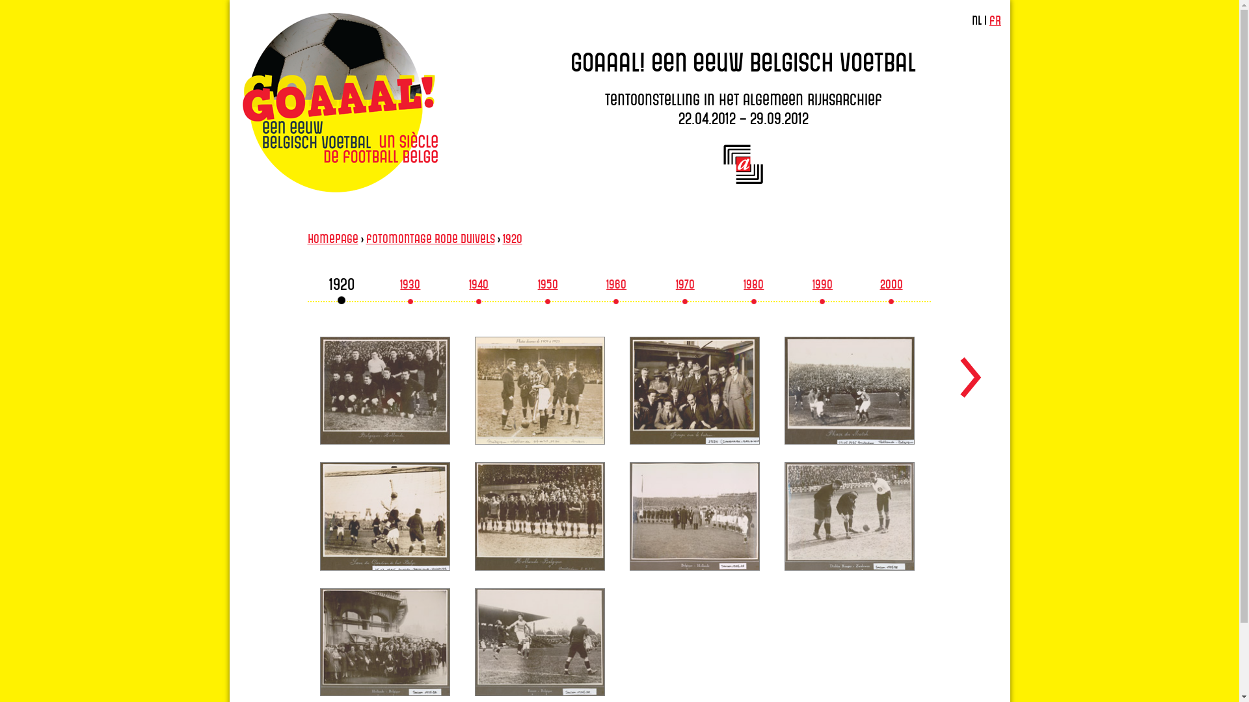 This screenshot has height=702, width=1249. I want to click on 1990, so click(822, 287).